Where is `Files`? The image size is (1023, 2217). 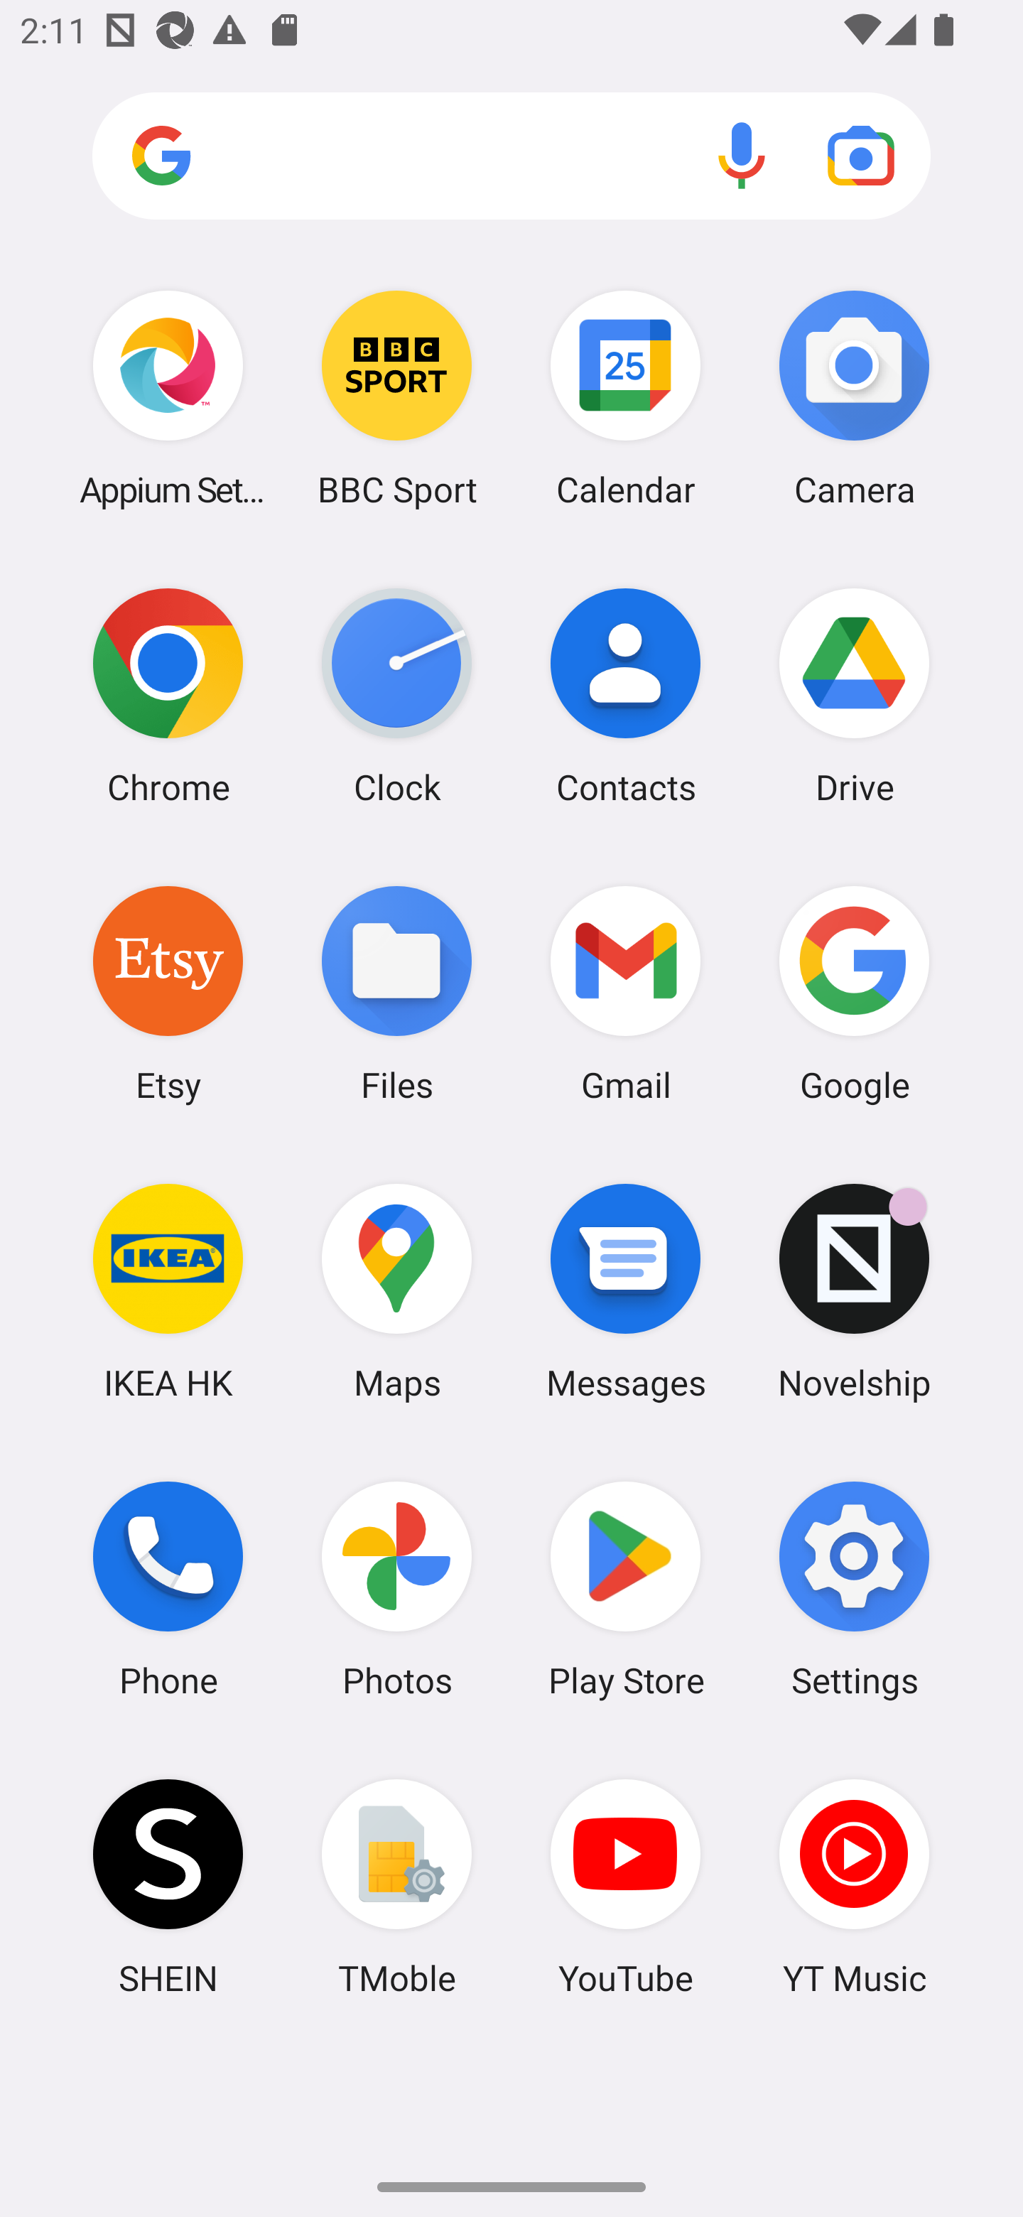 Files is located at coordinates (396, 993).